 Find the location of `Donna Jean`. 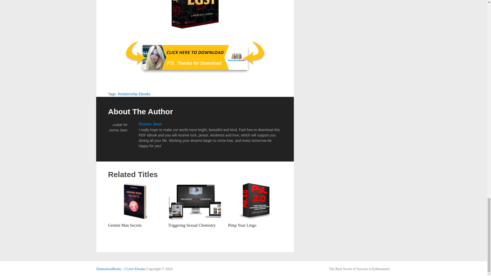

Donna Jean is located at coordinates (150, 124).